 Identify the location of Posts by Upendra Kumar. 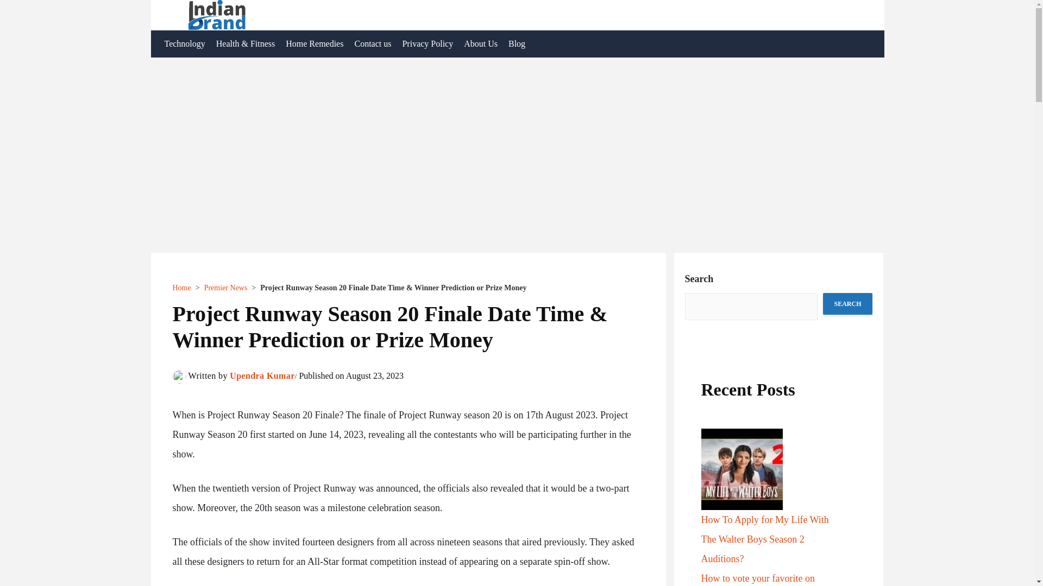
(262, 375).